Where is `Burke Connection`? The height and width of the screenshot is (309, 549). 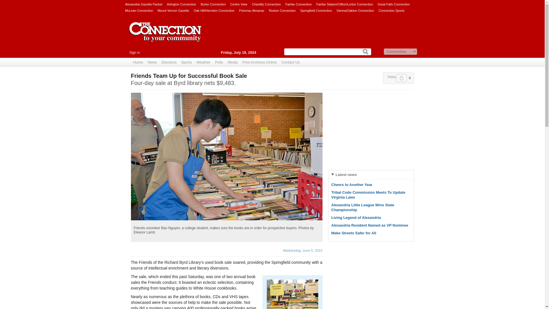
Burke Connection is located at coordinates (213, 4).